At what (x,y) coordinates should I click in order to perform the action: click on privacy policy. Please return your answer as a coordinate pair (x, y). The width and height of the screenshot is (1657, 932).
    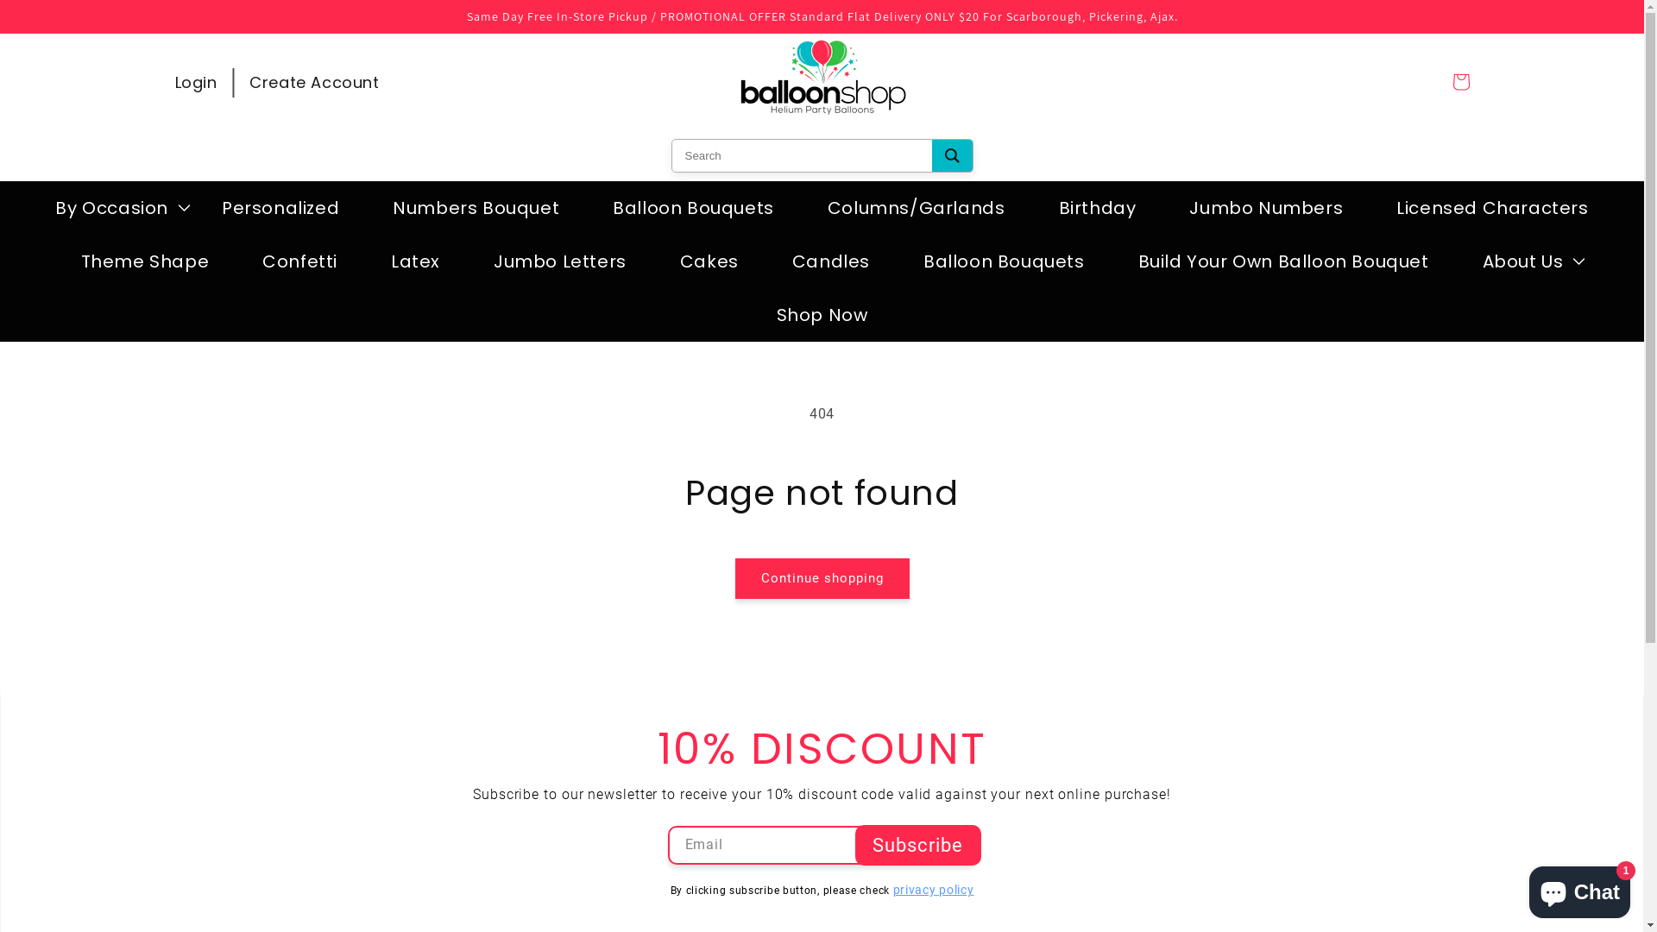
    Looking at the image, I should click on (934, 890).